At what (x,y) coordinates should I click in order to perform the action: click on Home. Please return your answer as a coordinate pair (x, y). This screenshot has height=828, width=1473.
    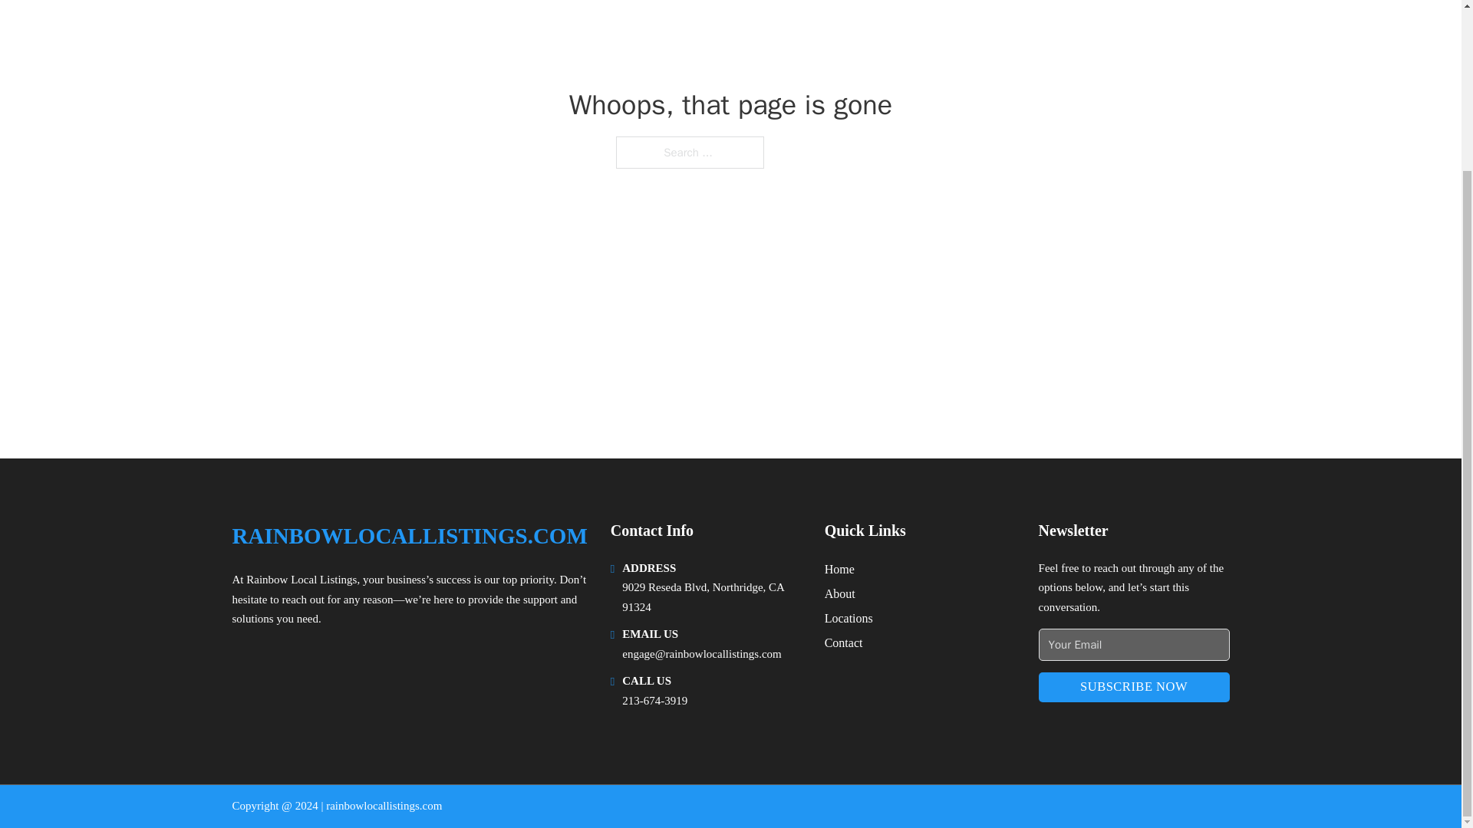
    Looking at the image, I should click on (839, 569).